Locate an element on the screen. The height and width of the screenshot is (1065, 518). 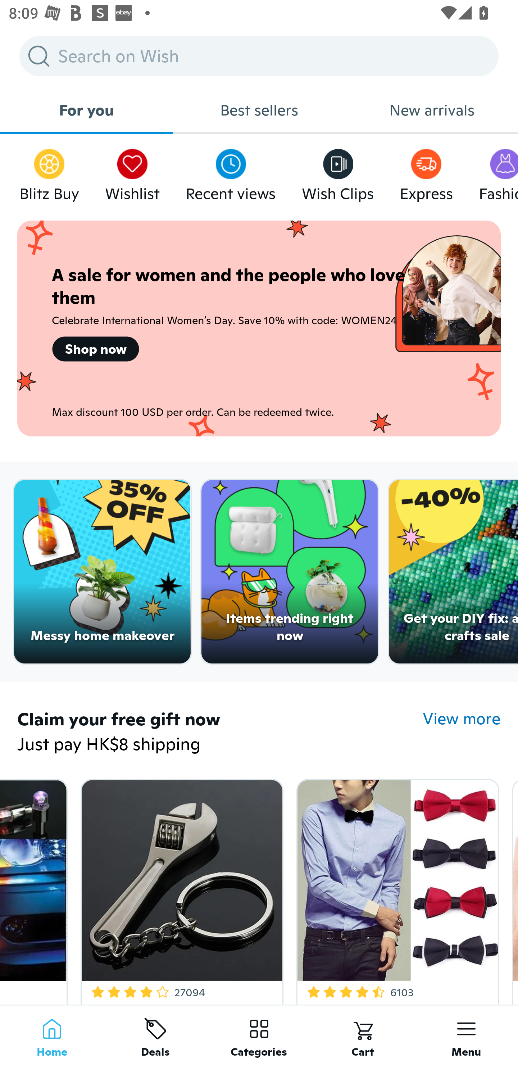
For you is located at coordinates (86, 110).